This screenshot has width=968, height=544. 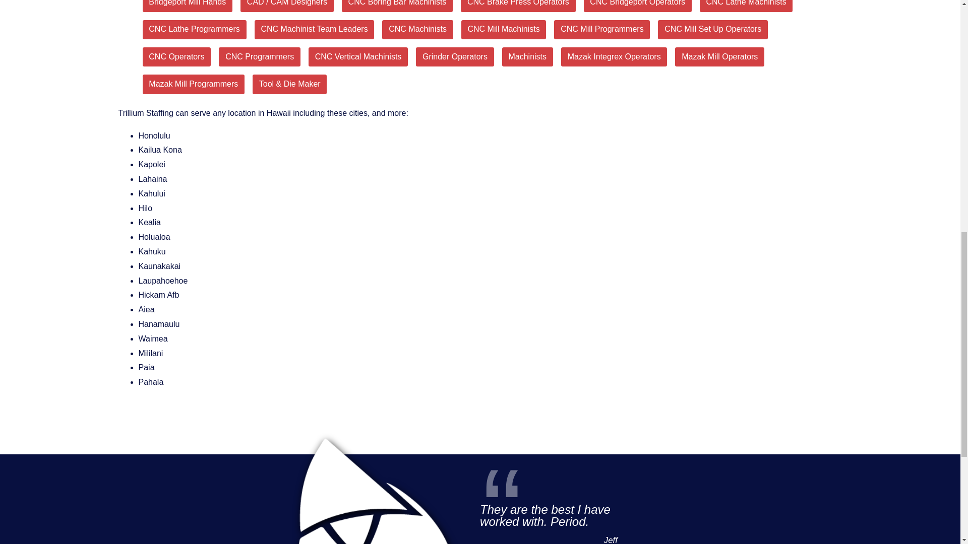 I want to click on CNC Machinist Team Leaders, so click(x=315, y=29).